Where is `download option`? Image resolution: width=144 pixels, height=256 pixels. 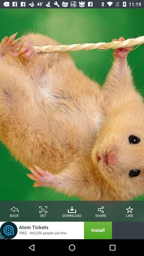
download option is located at coordinates (72, 209).